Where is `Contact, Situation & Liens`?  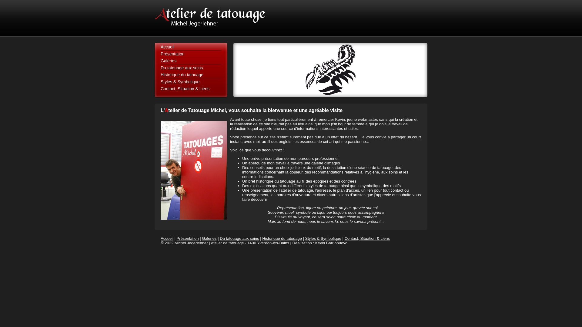 Contact, Situation & Liens is located at coordinates (185, 89).